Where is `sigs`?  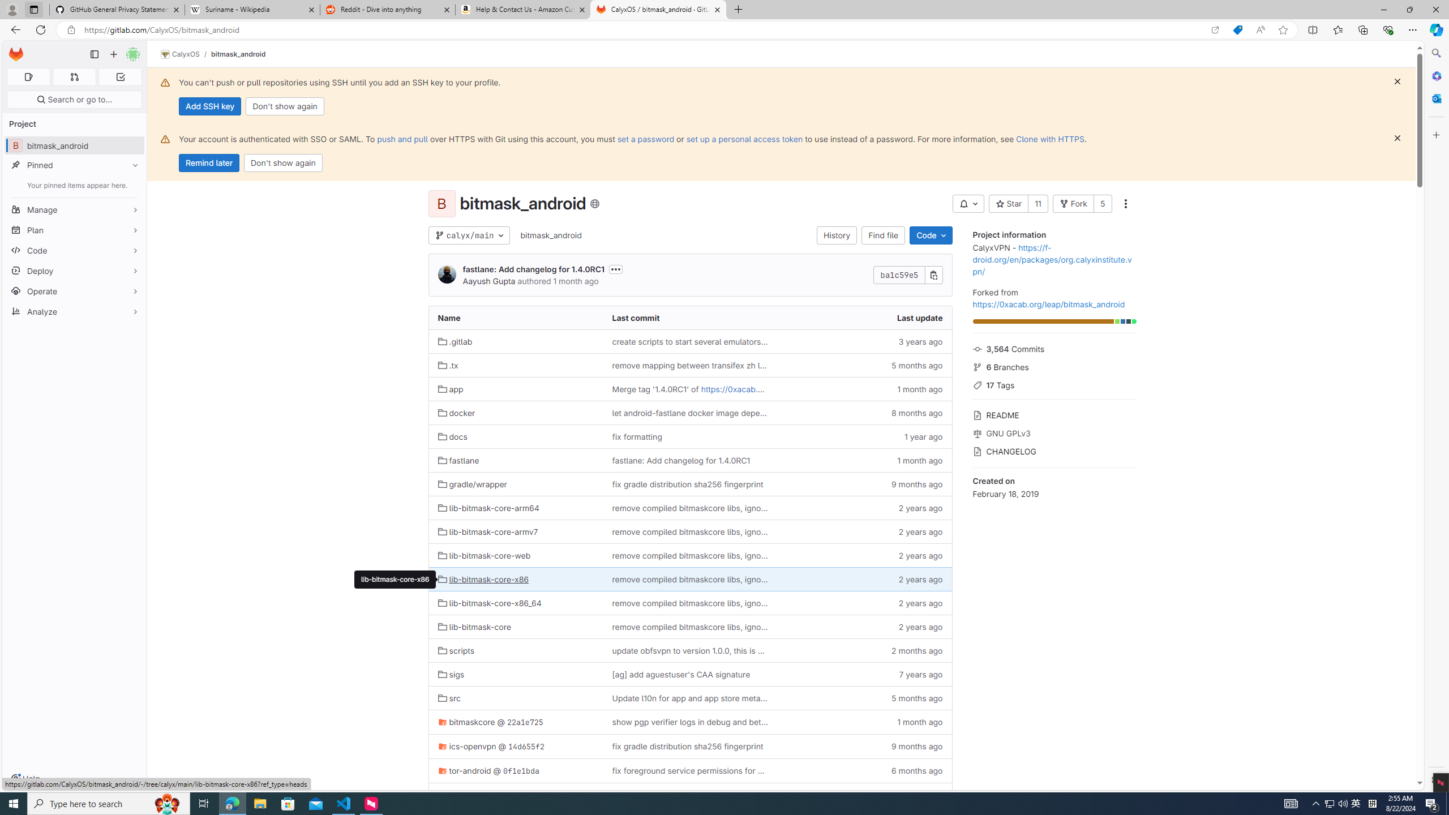 sigs is located at coordinates (451, 674).